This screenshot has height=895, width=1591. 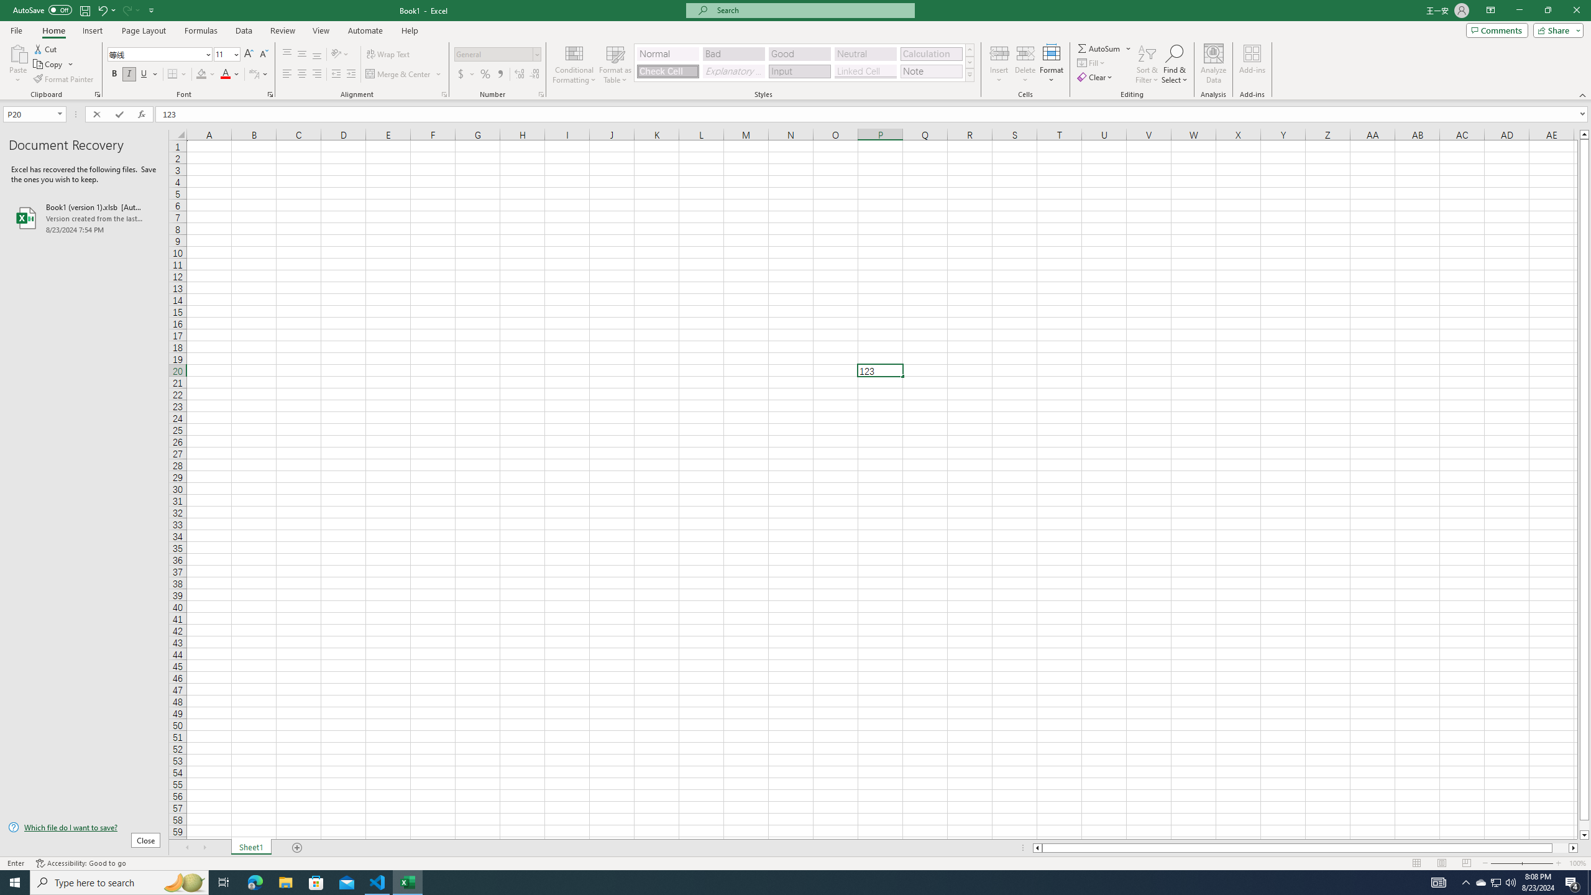 I want to click on Paste, so click(x=18, y=64).